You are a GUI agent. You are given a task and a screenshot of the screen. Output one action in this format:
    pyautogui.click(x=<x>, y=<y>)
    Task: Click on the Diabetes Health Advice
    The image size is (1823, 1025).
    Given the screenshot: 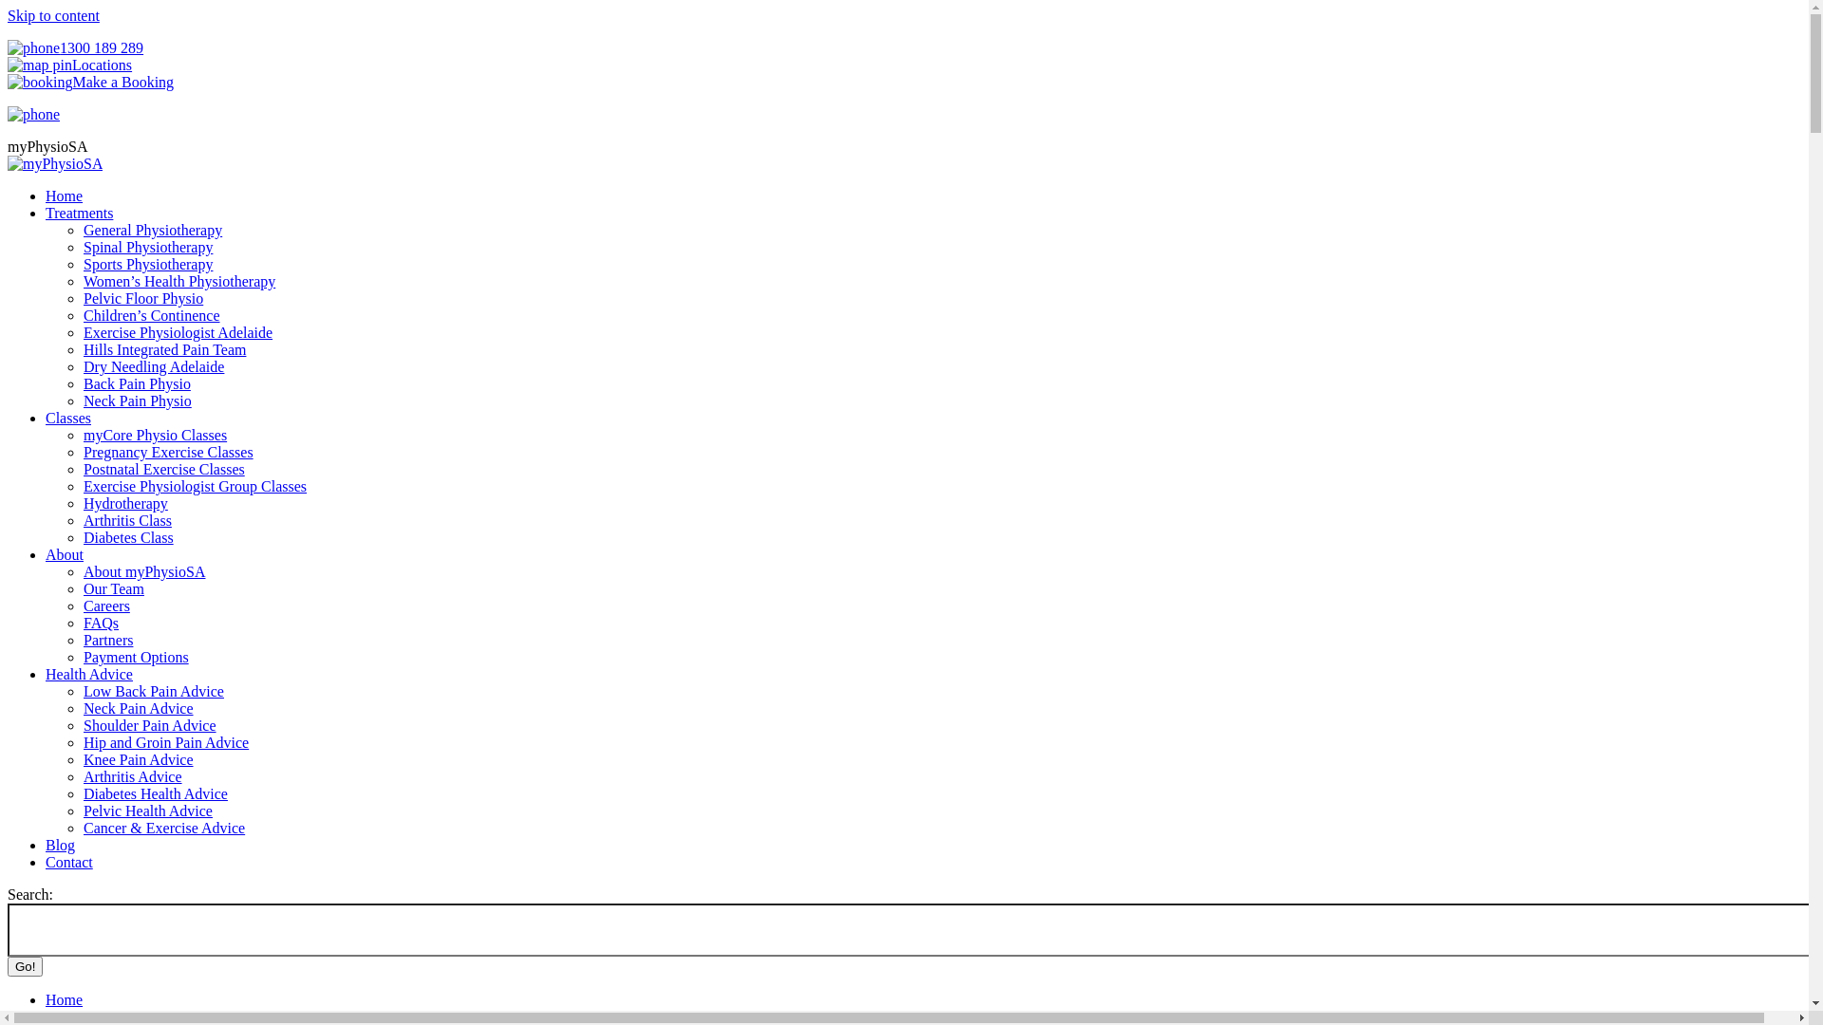 What is the action you would take?
    pyautogui.click(x=156, y=793)
    